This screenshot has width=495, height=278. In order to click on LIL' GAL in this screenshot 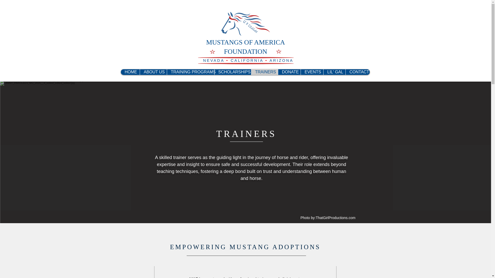, I will do `click(334, 72)`.